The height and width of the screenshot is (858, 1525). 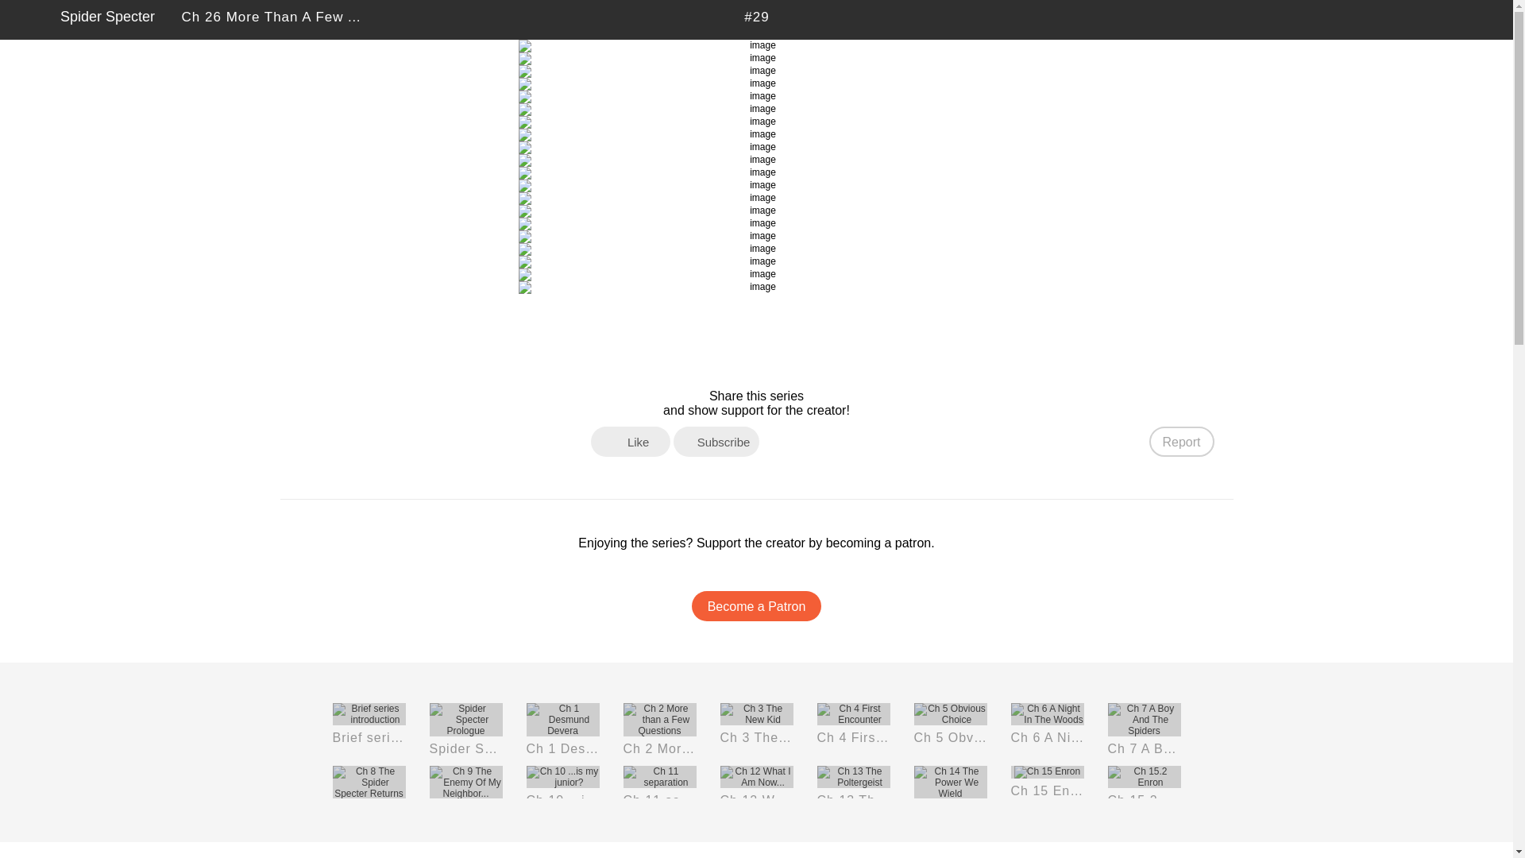 What do you see at coordinates (1406, 19) in the screenshot?
I see `Subscribe` at bounding box center [1406, 19].